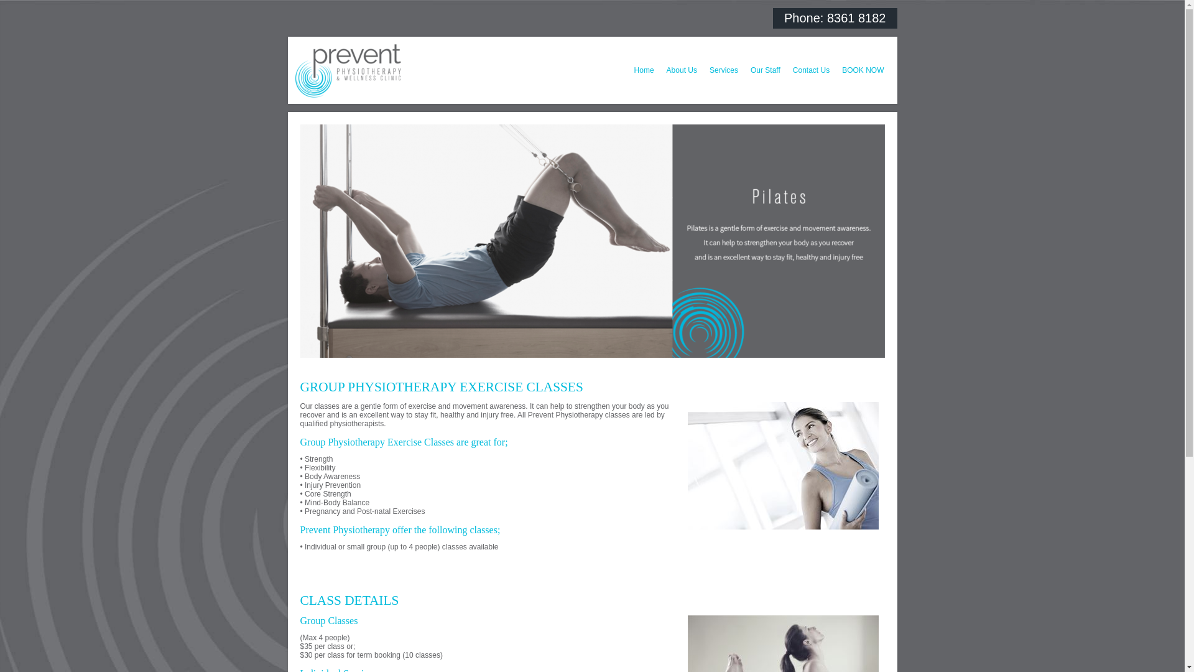  What do you see at coordinates (766, 70) in the screenshot?
I see `Our Staff` at bounding box center [766, 70].